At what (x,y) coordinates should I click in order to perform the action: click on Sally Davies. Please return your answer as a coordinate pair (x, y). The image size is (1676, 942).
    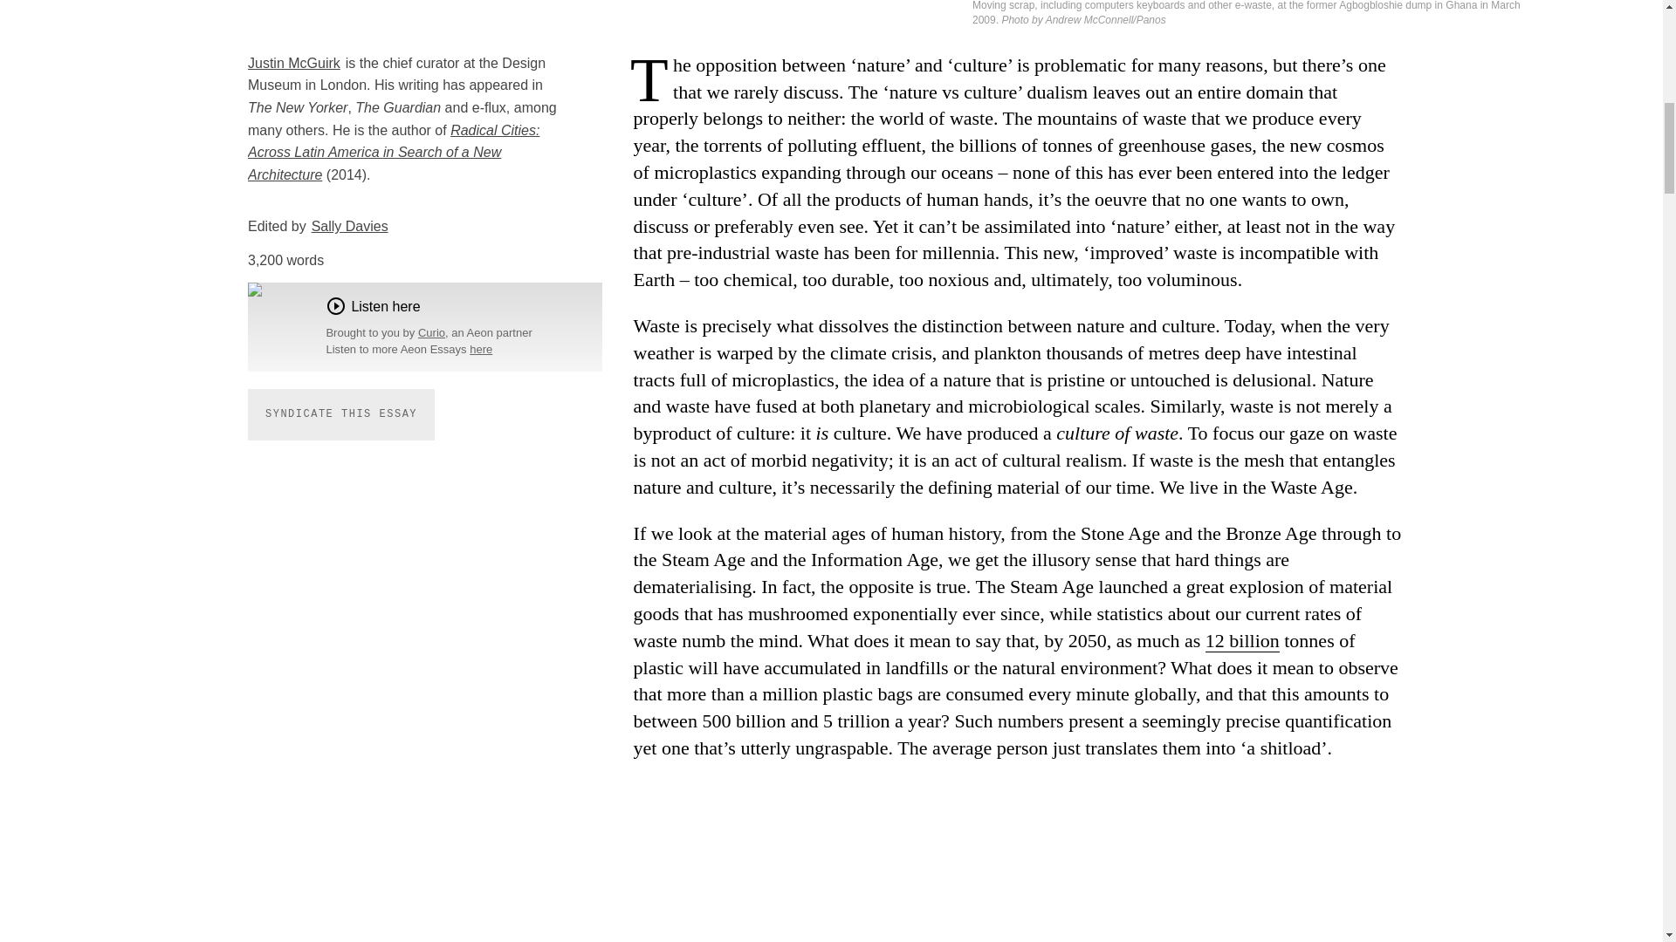
    Looking at the image, I should click on (350, 225).